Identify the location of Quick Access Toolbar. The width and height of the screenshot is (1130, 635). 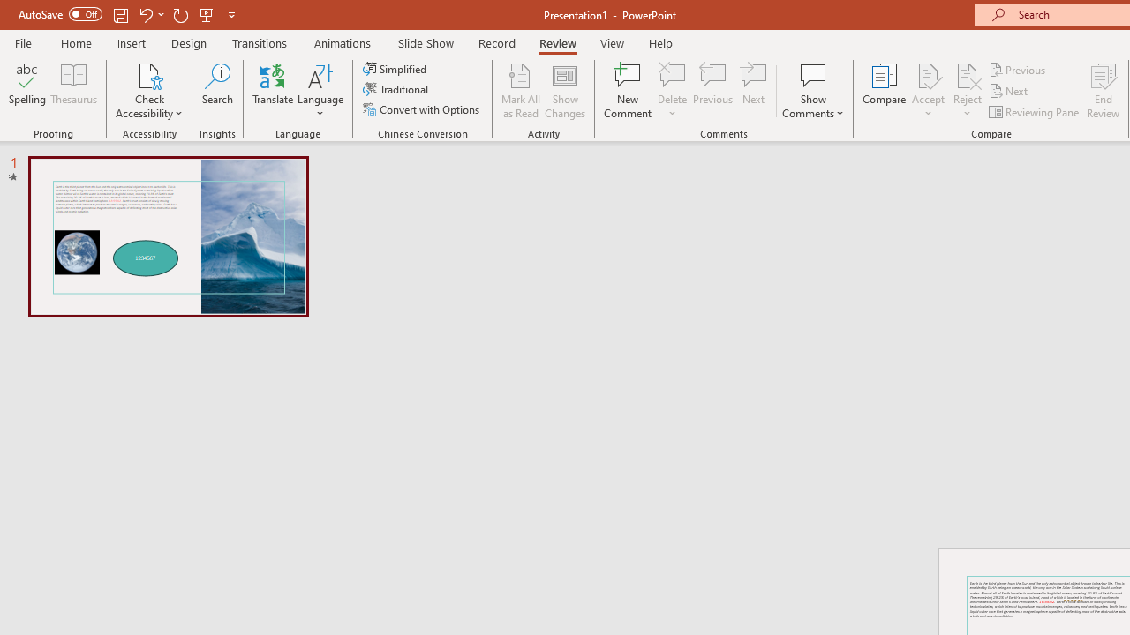
(129, 14).